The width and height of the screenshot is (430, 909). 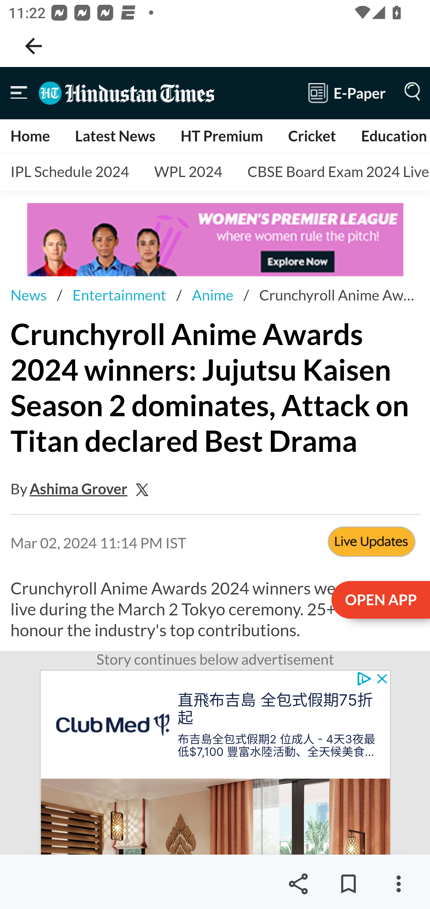 I want to click on Menu Menu Menu Menu, so click(x=410, y=93).